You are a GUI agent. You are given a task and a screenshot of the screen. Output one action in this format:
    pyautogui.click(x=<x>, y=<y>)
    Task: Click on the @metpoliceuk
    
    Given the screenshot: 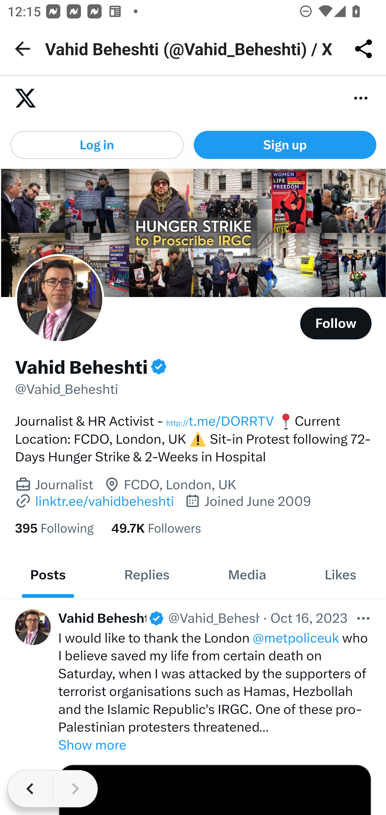 What is the action you would take?
    pyautogui.click(x=296, y=638)
    